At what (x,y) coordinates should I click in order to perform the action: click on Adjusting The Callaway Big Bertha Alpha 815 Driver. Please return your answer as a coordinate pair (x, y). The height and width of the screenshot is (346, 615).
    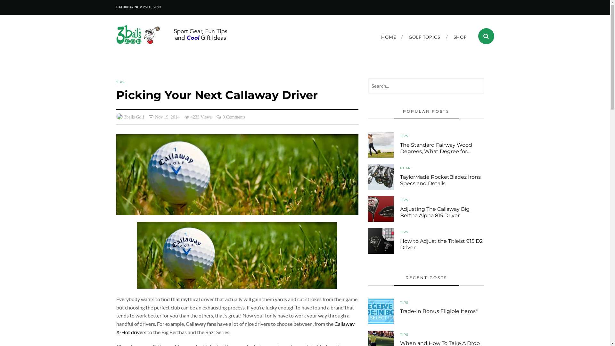
    Looking at the image, I should click on (381, 209).